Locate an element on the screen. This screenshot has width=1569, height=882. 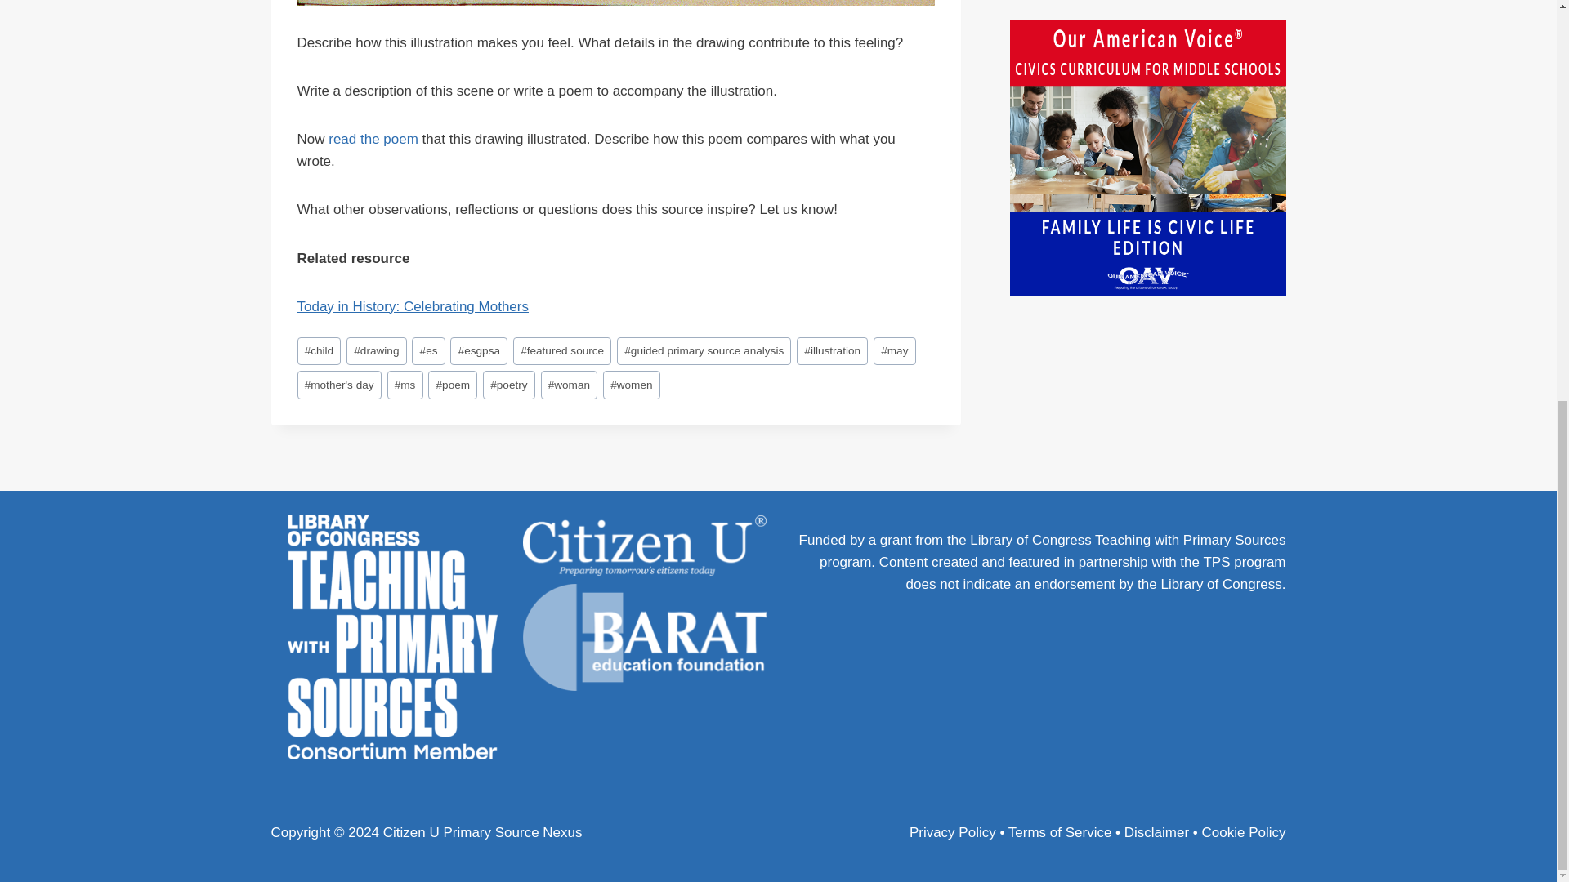
Today in History: Celebrating Mothers is located at coordinates (413, 306).